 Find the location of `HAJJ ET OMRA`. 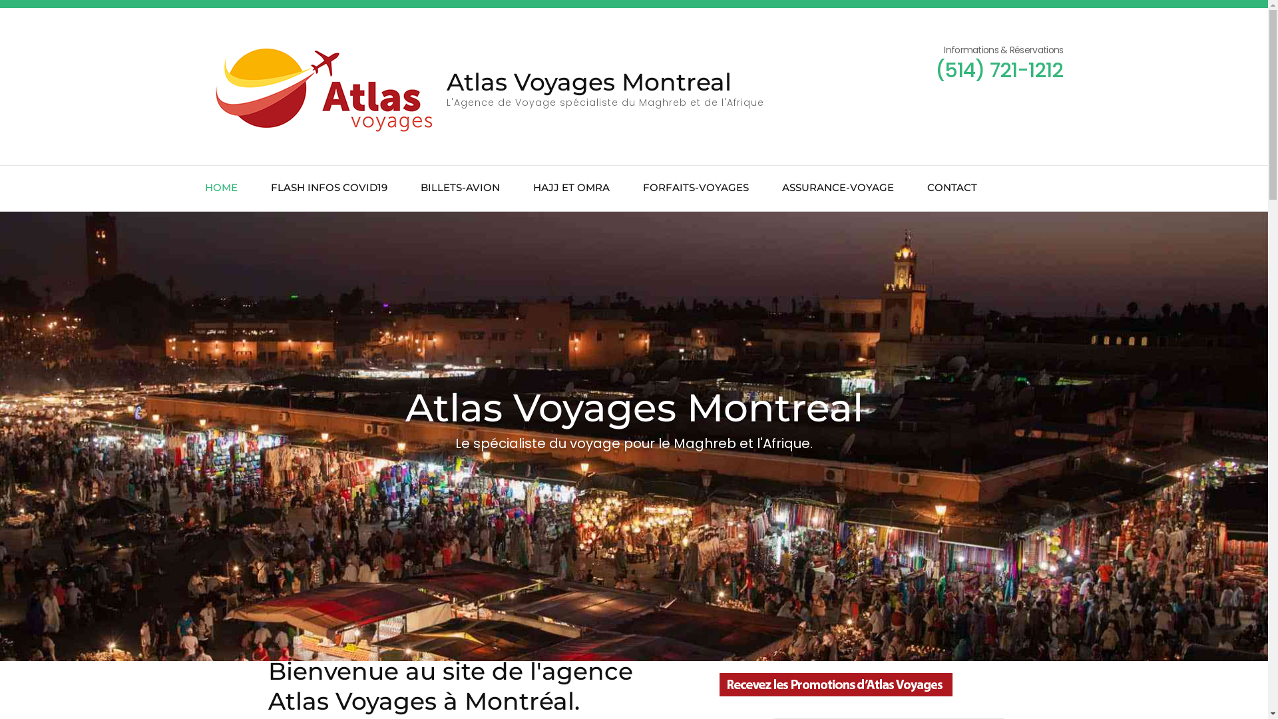

HAJJ ET OMRA is located at coordinates (571, 188).